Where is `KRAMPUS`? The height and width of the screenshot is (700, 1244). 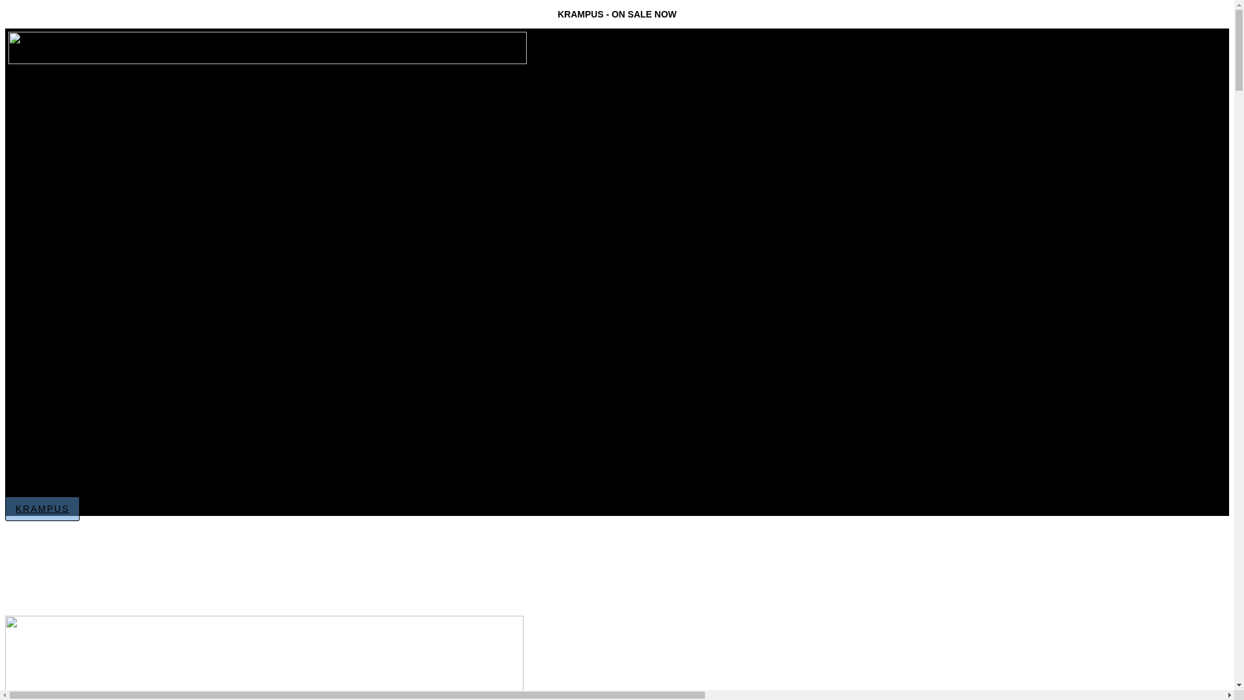
KRAMPUS is located at coordinates (42, 509).